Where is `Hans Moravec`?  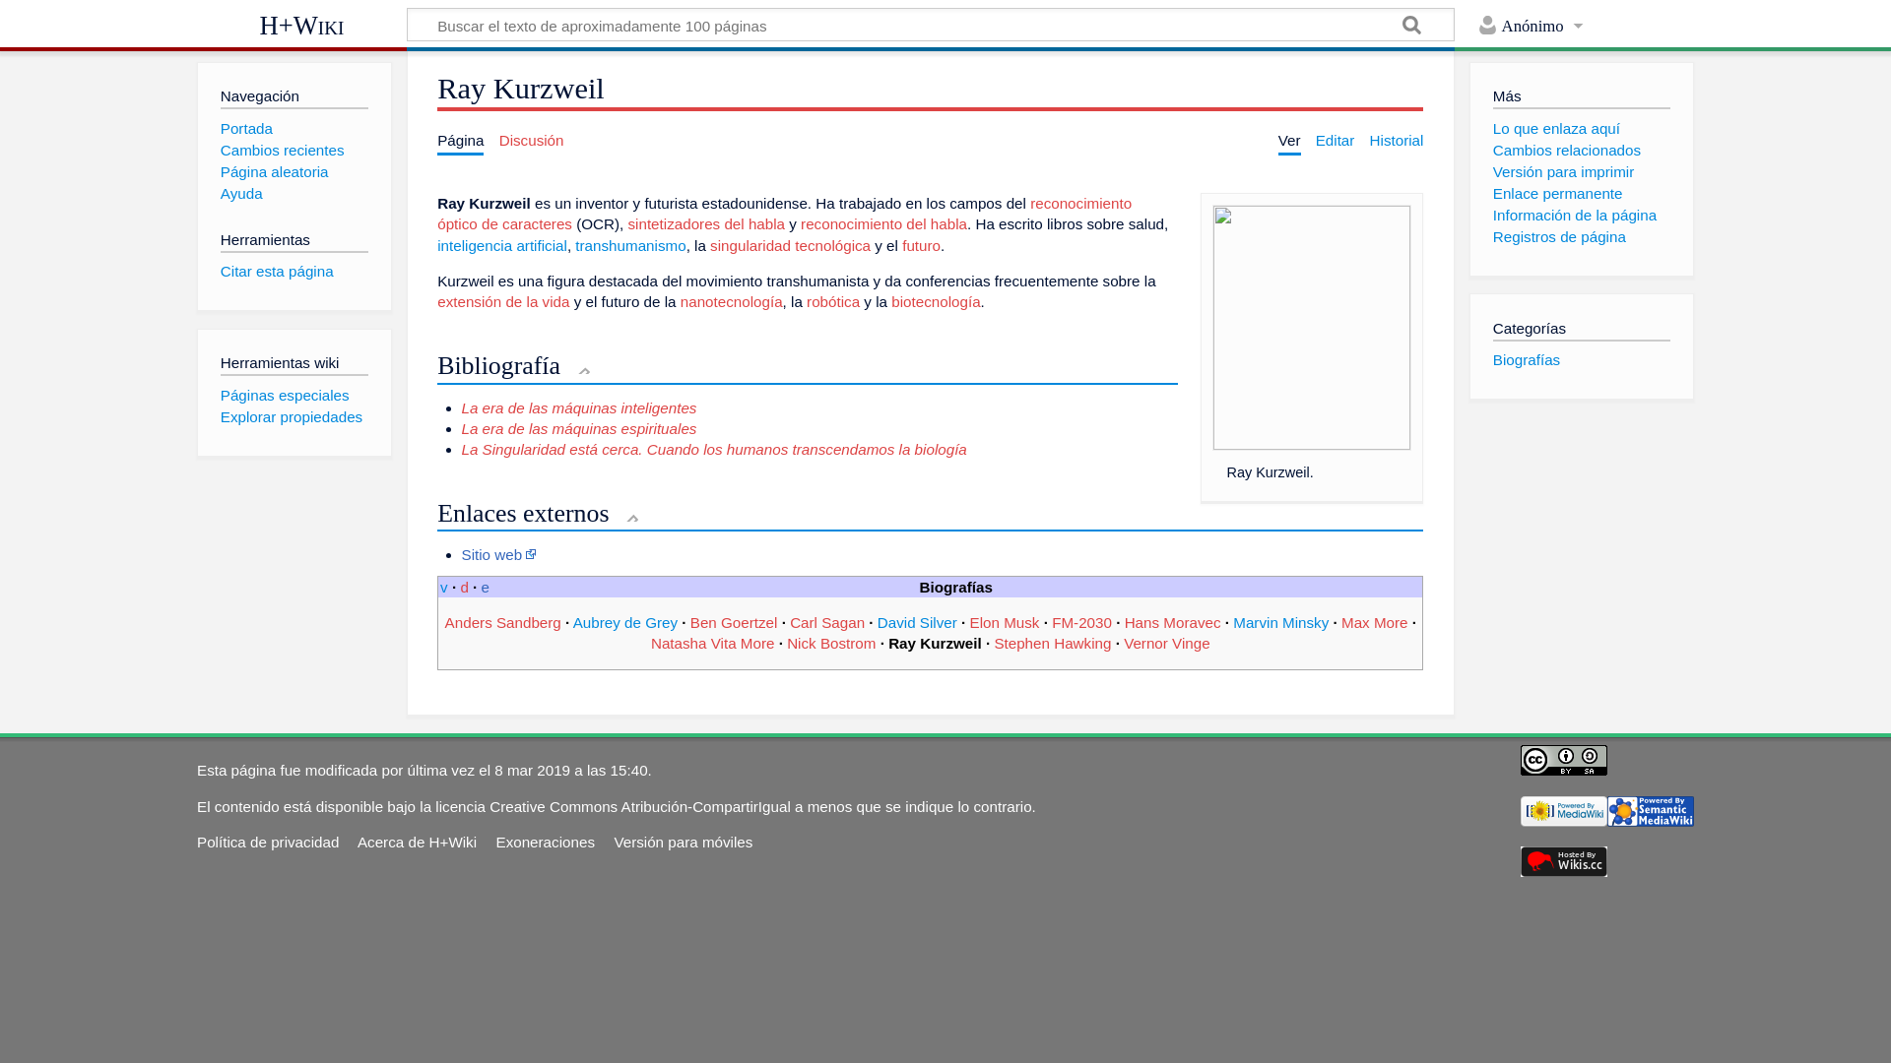
Hans Moravec is located at coordinates (1173, 622).